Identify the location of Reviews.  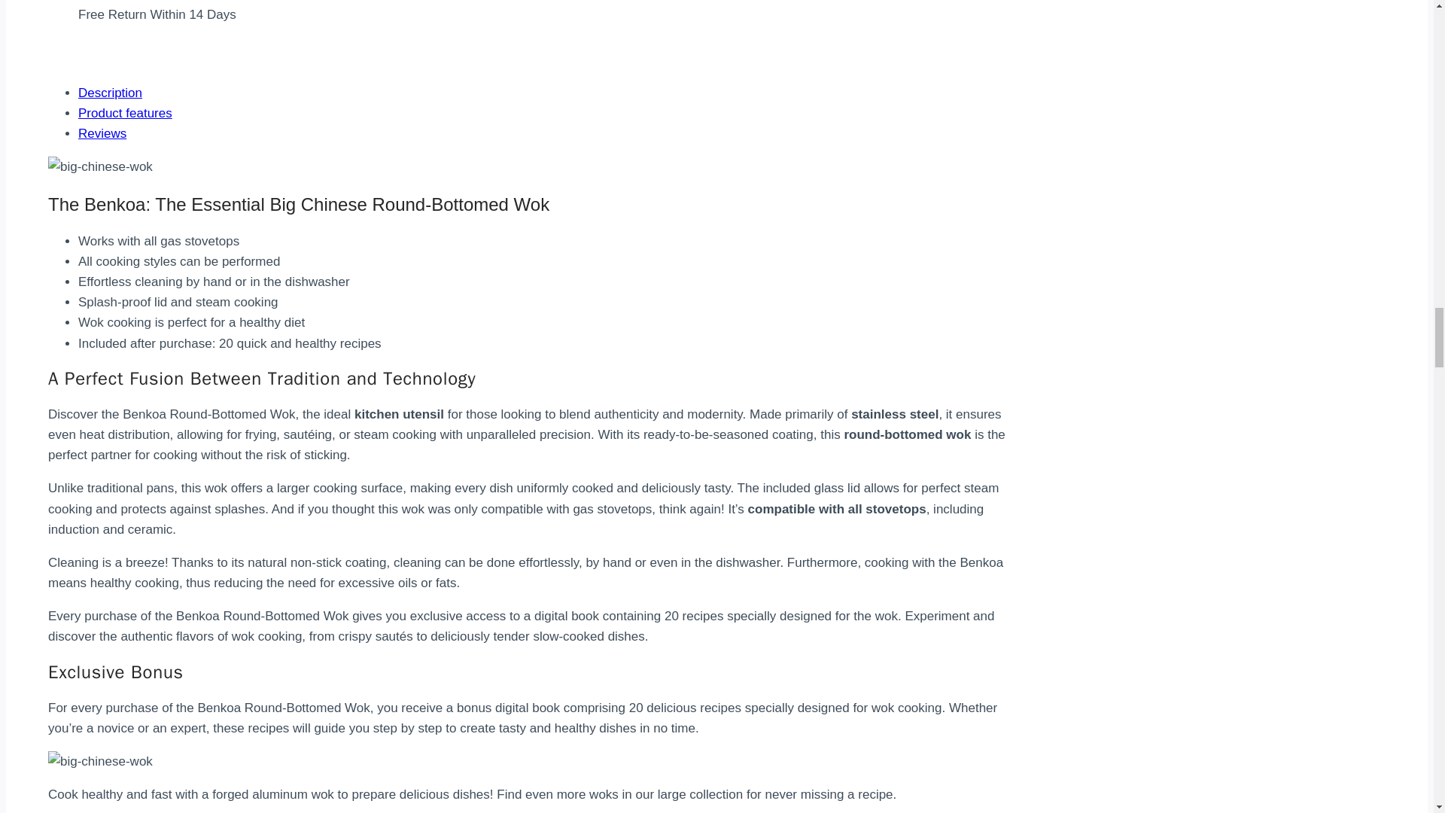
(102, 133).